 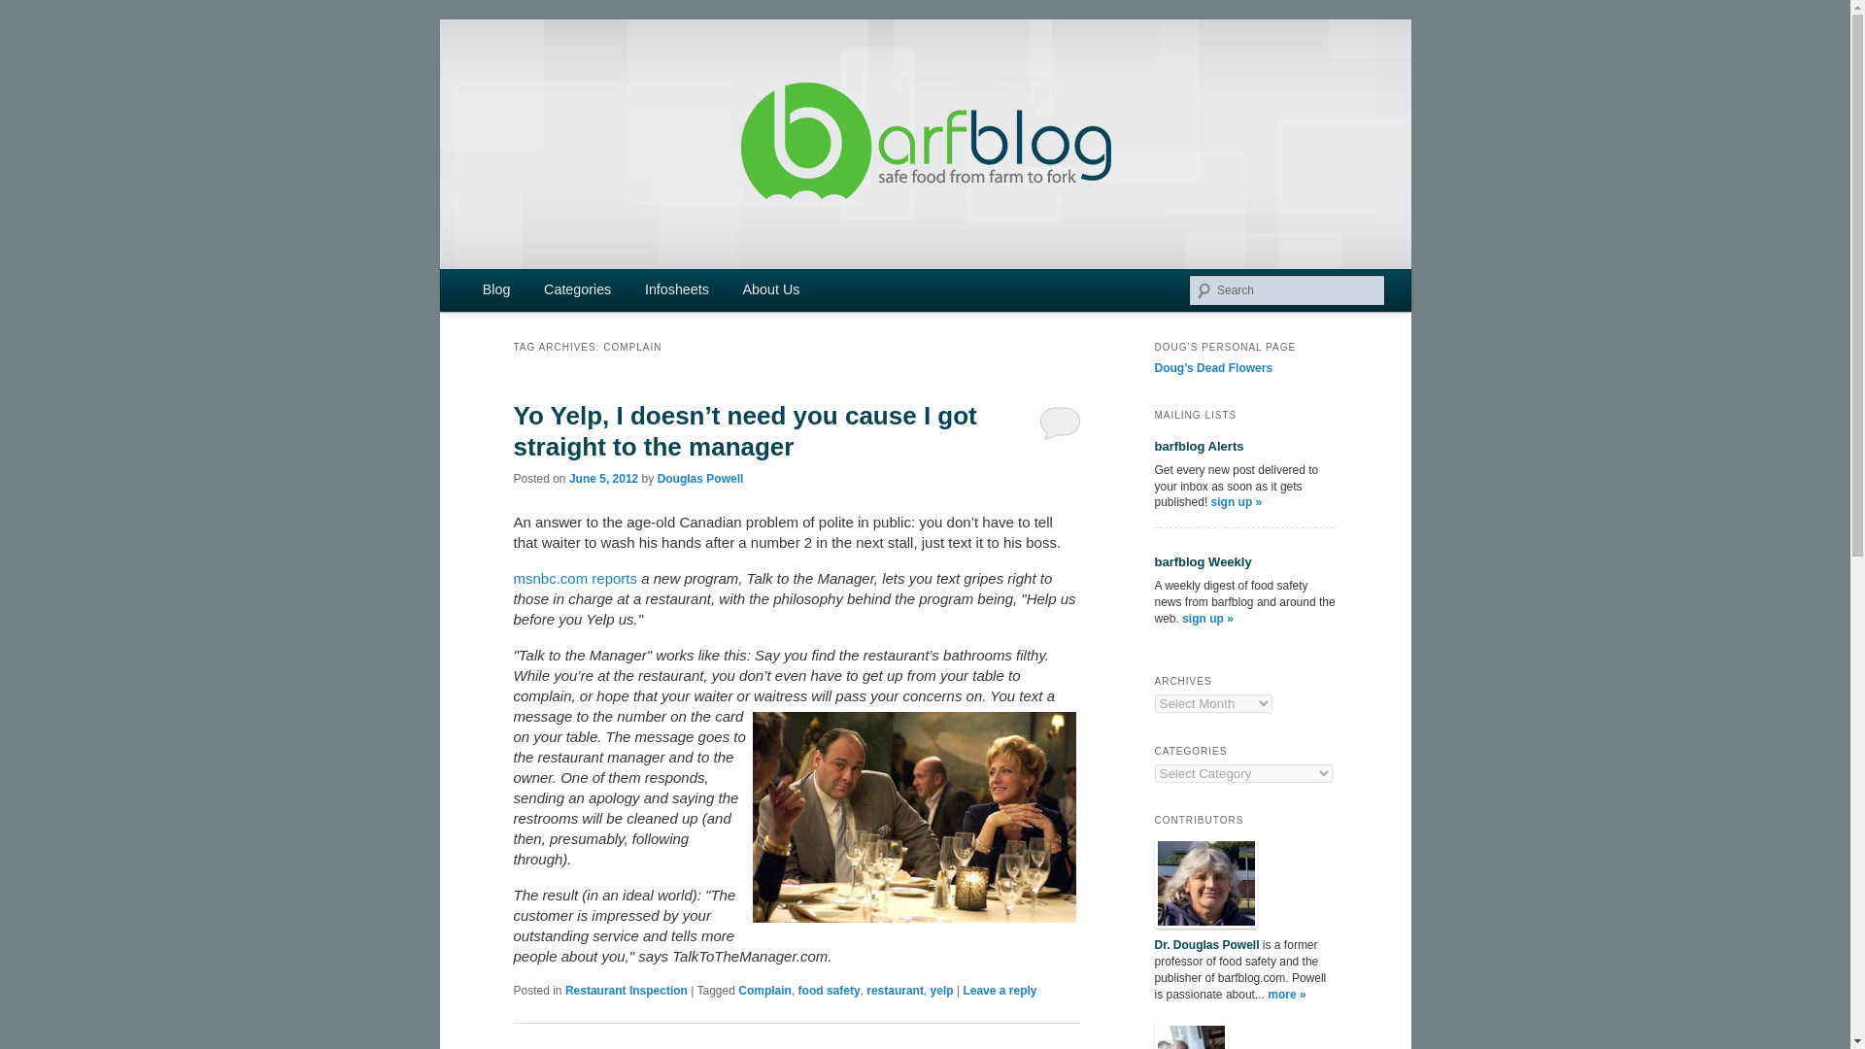 What do you see at coordinates (571, 89) in the screenshot?
I see `barfblog` at bounding box center [571, 89].